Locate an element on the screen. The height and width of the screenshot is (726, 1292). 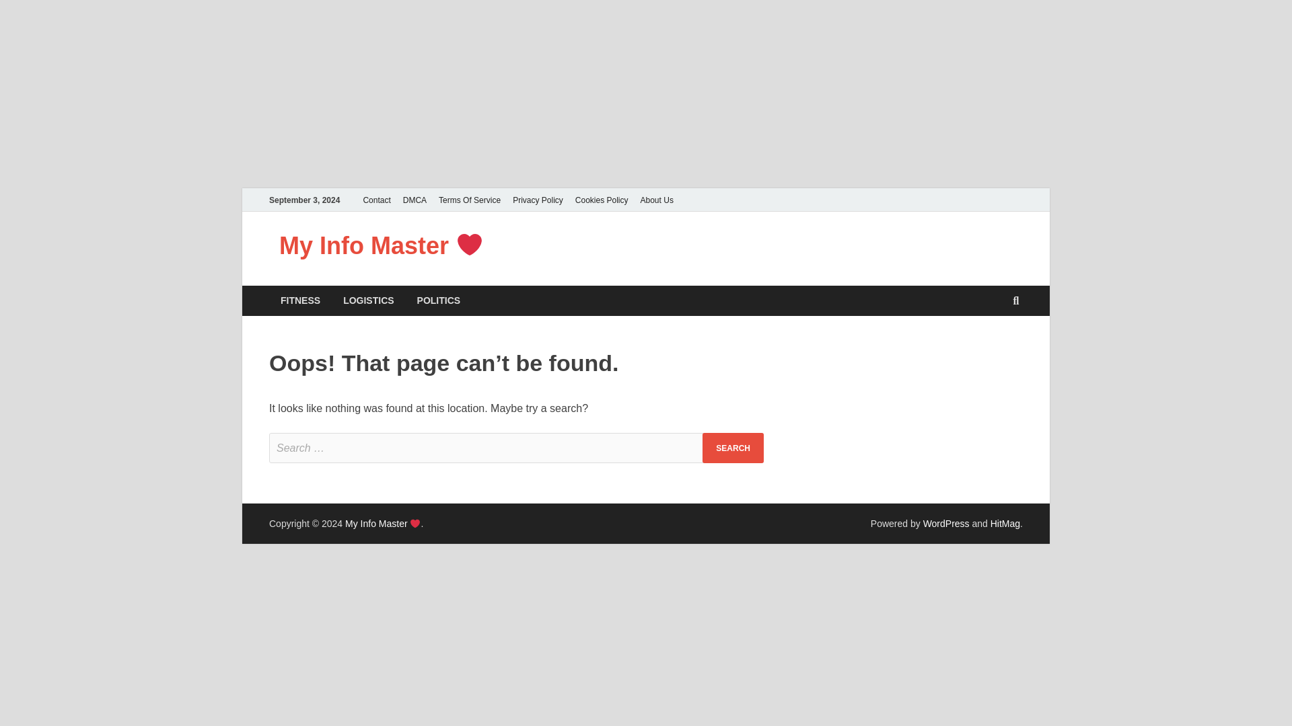
Privacy Policy is located at coordinates (538, 200).